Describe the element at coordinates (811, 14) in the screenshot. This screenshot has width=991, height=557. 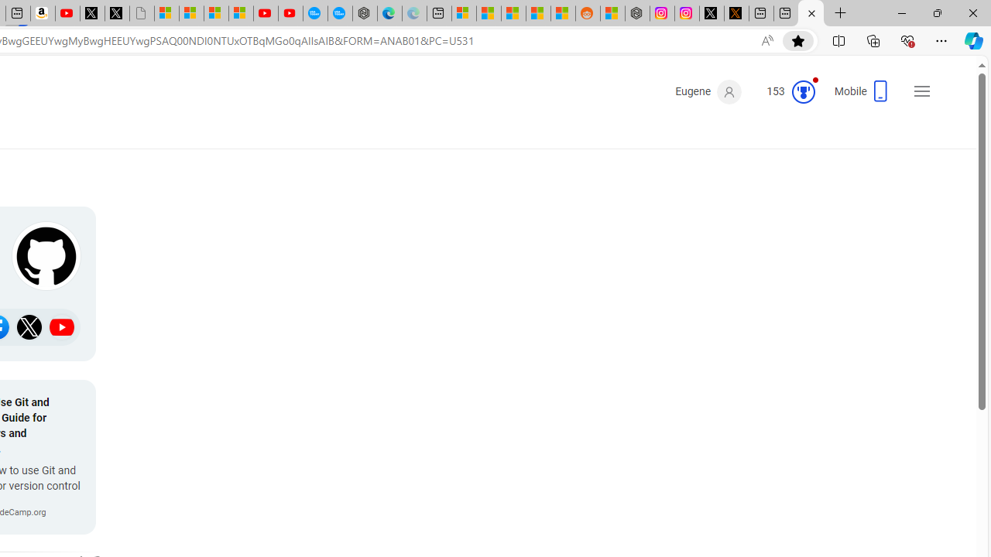
I see `github - Search` at that location.